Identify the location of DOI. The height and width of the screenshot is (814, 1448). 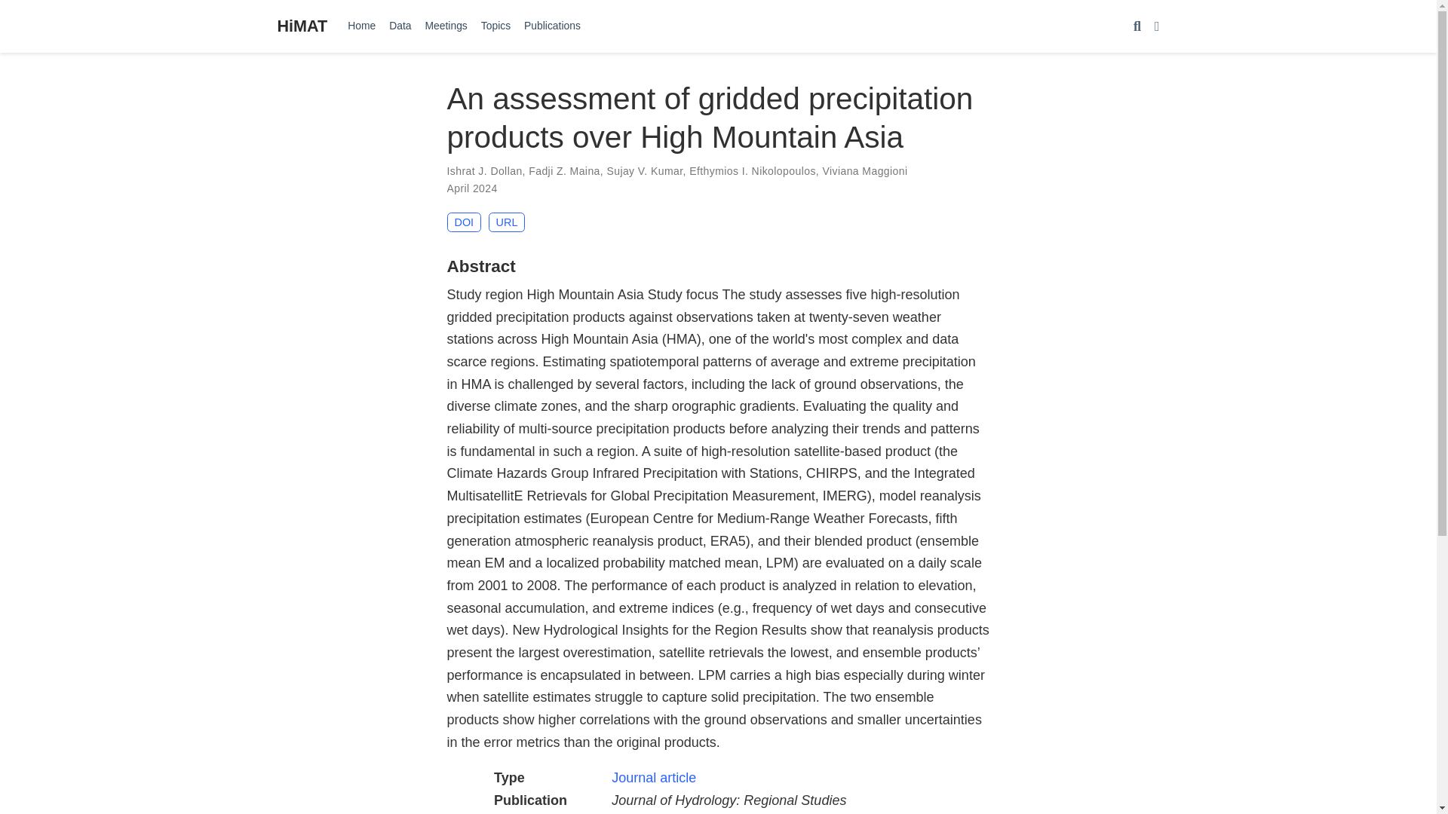
(463, 222).